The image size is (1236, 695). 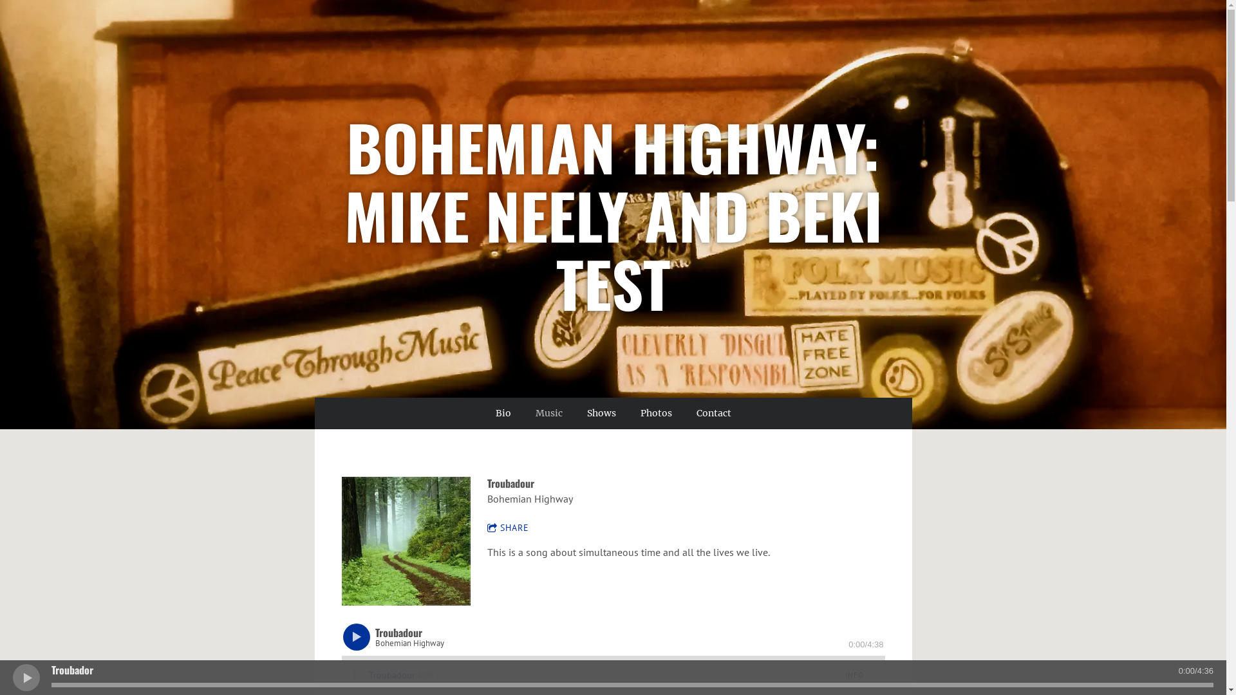 I want to click on Shows, so click(x=601, y=413).